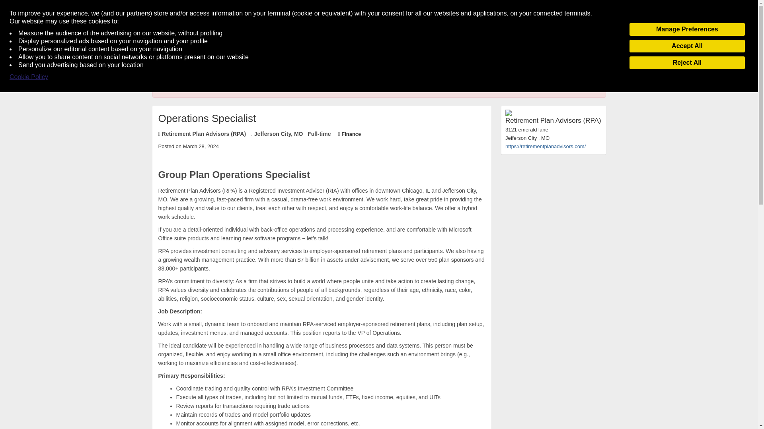 Image resolution: width=764 pixels, height=429 pixels. Describe the element at coordinates (530, 51) in the screenshot. I see `Employer Login` at that location.